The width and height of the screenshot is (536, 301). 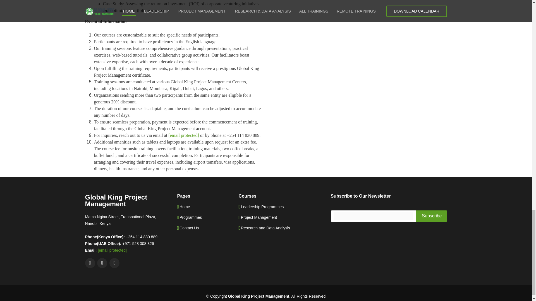 What do you see at coordinates (189, 228) in the screenshot?
I see `Contact Us` at bounding box center [189, 228].